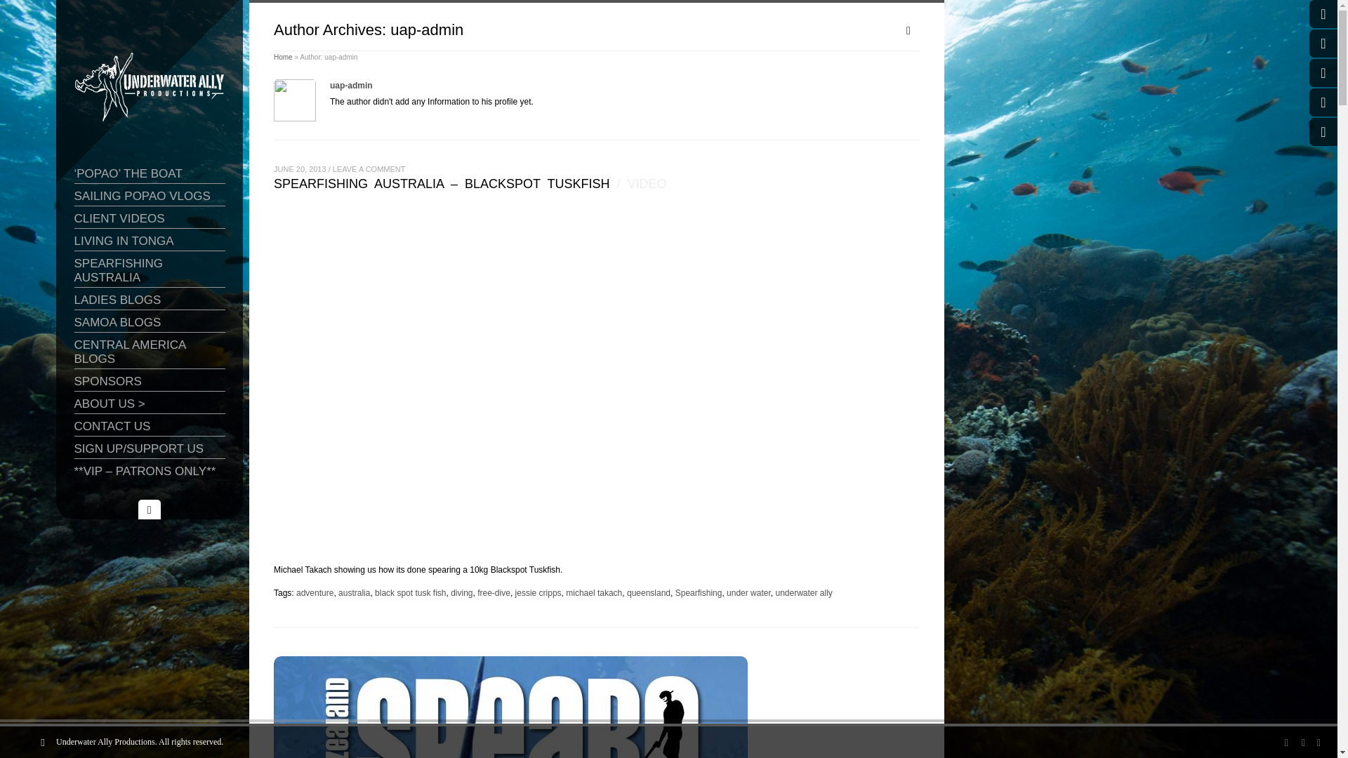  What do you see at coordinates (149, 300) in the screenshot?
I see `LADIES BLOGS` at bounding box center [149, 300].